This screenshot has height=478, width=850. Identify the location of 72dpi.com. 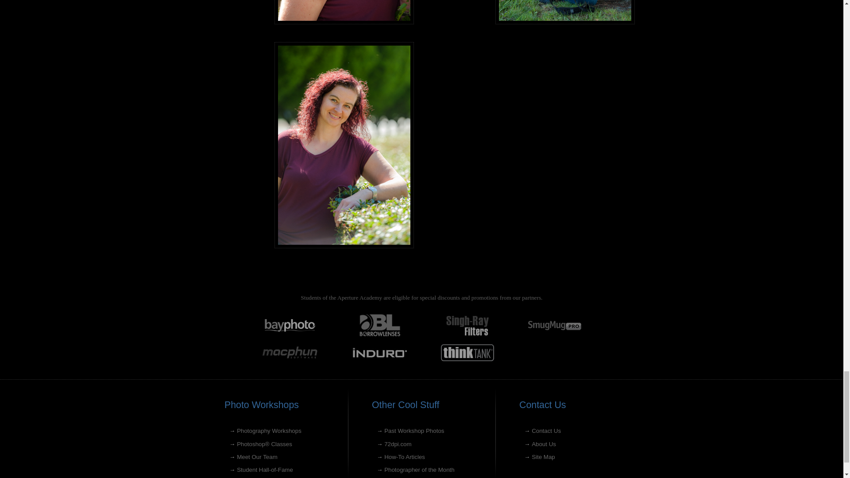
(398, 443).